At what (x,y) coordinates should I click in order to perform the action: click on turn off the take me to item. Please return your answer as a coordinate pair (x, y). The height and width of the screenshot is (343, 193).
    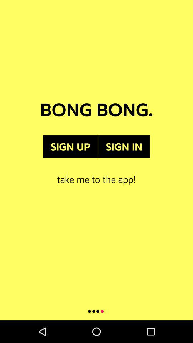
    Looking at the image, I should click on (96, 171).